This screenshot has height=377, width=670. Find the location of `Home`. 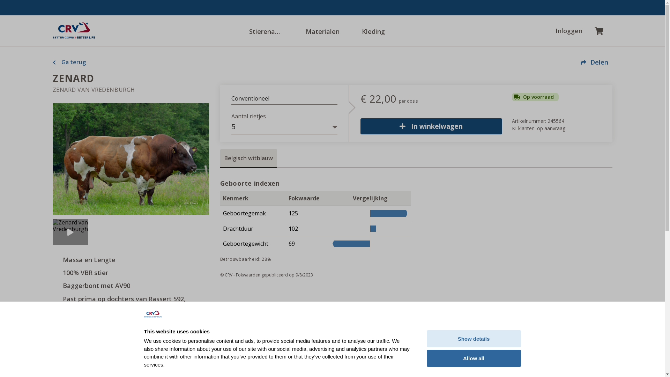

Home is located at coordinates (74, 31).